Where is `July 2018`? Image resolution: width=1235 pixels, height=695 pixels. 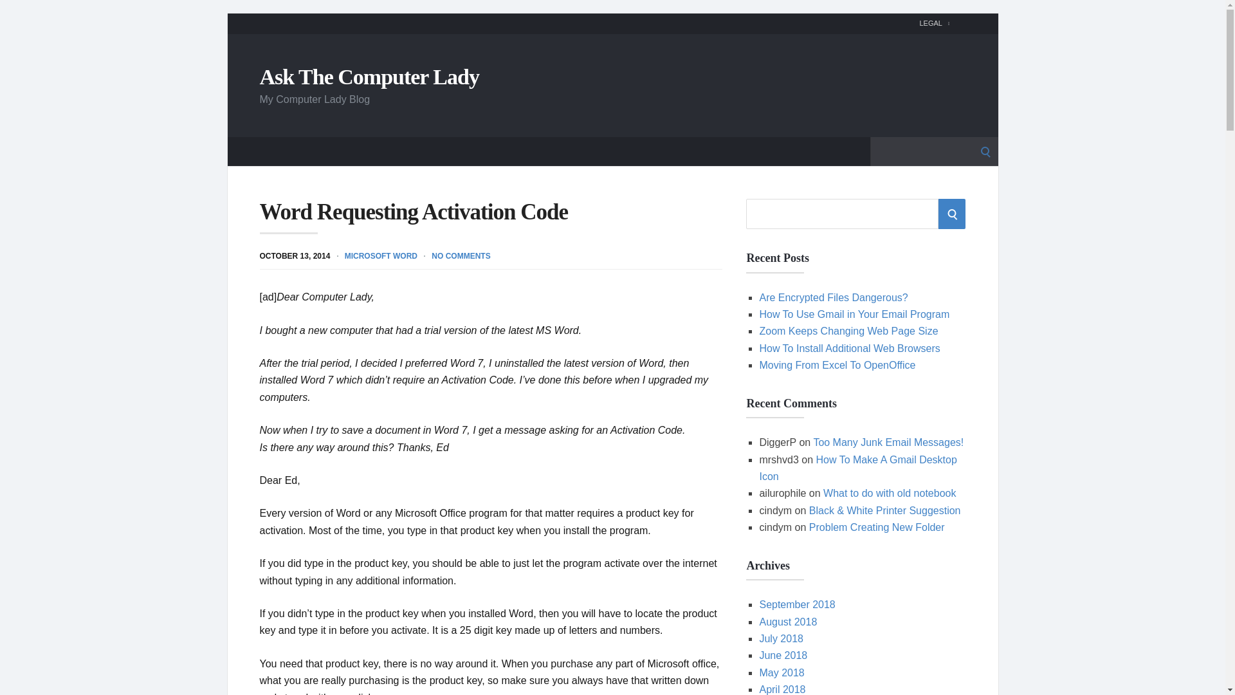
July 2018 is located at coordinates (781, 638).